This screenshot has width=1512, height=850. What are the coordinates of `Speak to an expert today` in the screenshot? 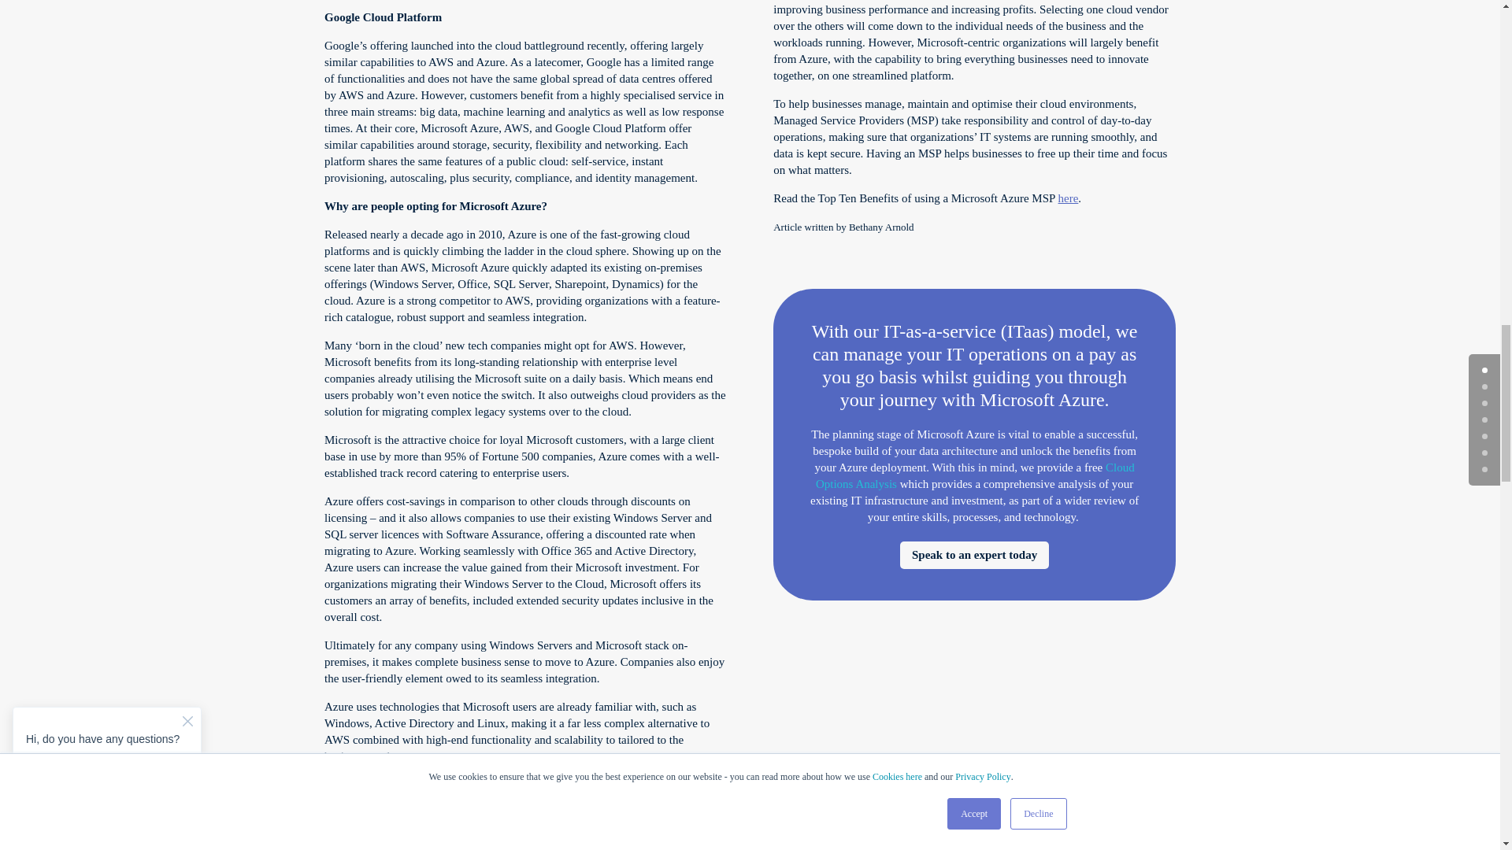 It's located at (974, 554).